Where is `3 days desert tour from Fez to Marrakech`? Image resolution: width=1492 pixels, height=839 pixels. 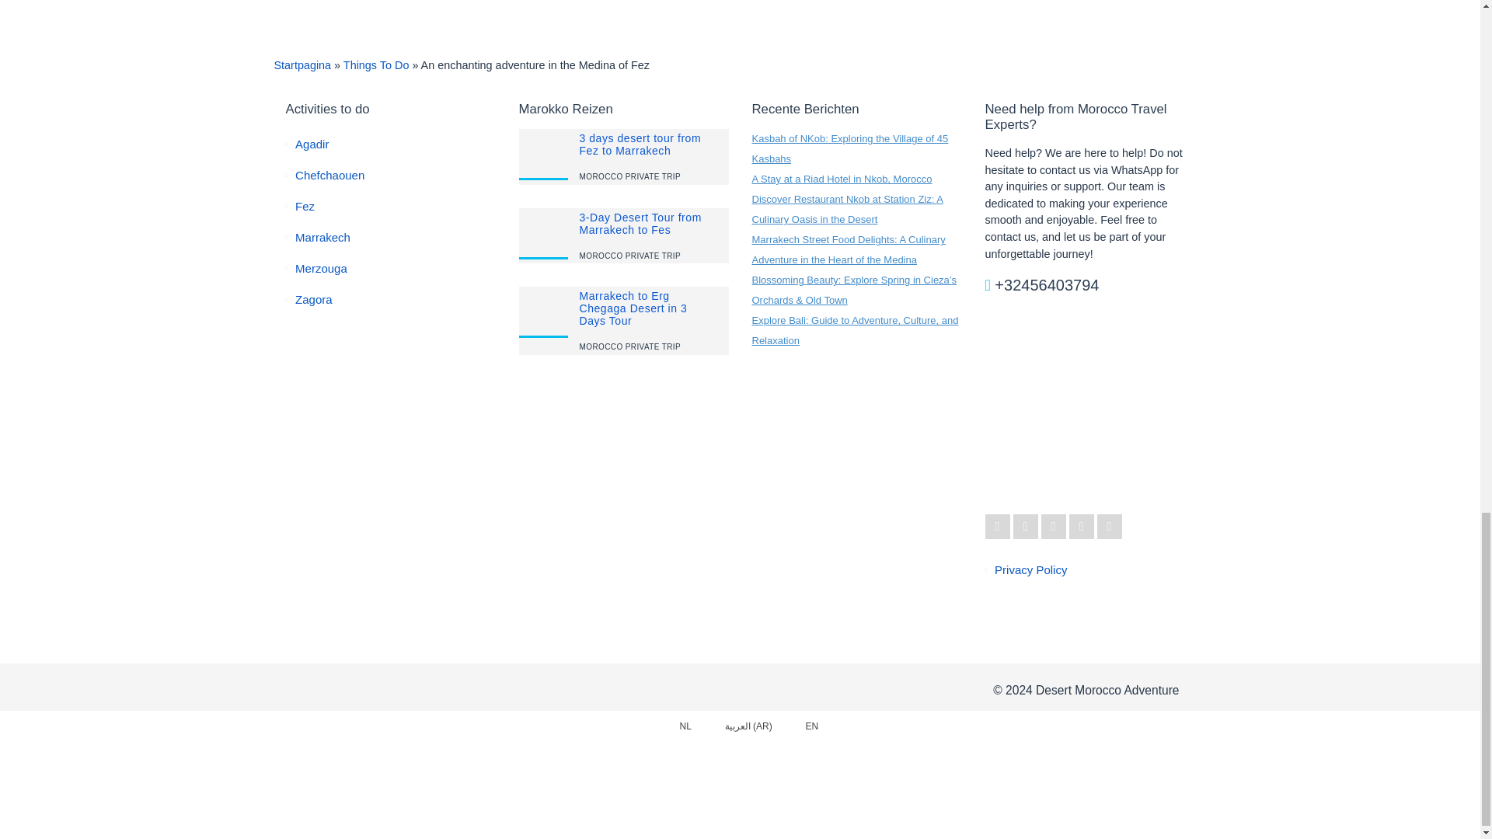 3 days desert tour from Fez to Marrakech is located at coordinates (640, 144).